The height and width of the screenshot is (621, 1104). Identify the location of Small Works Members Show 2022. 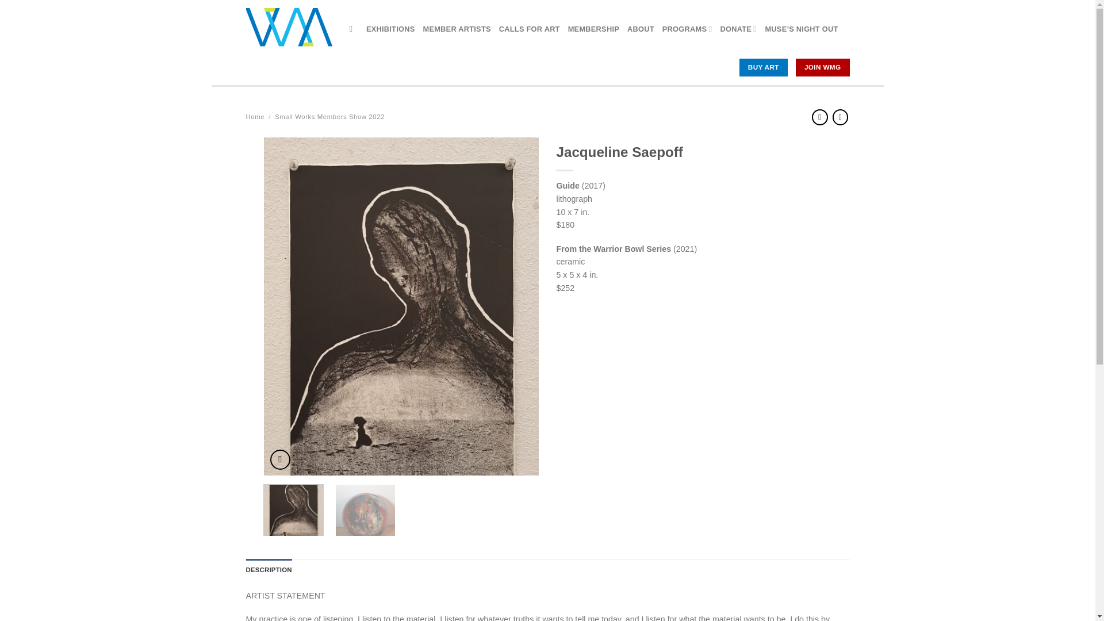
(329, 116).